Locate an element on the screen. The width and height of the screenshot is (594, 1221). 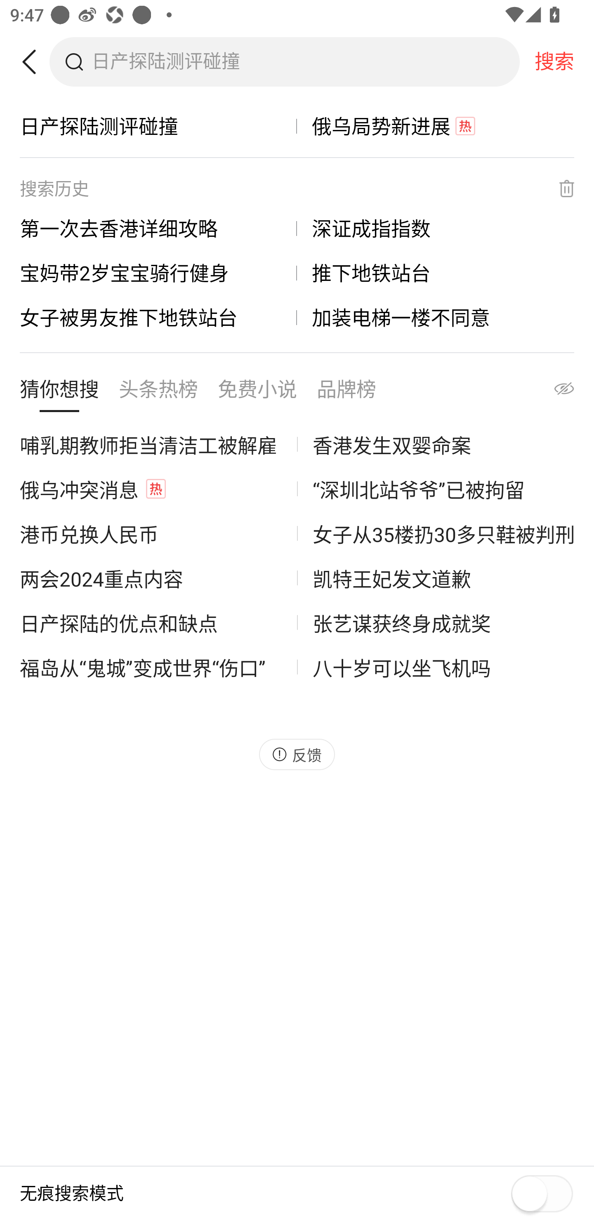
隐藏全部推荐词内容 按钮 is located at coordinates (550, 392).